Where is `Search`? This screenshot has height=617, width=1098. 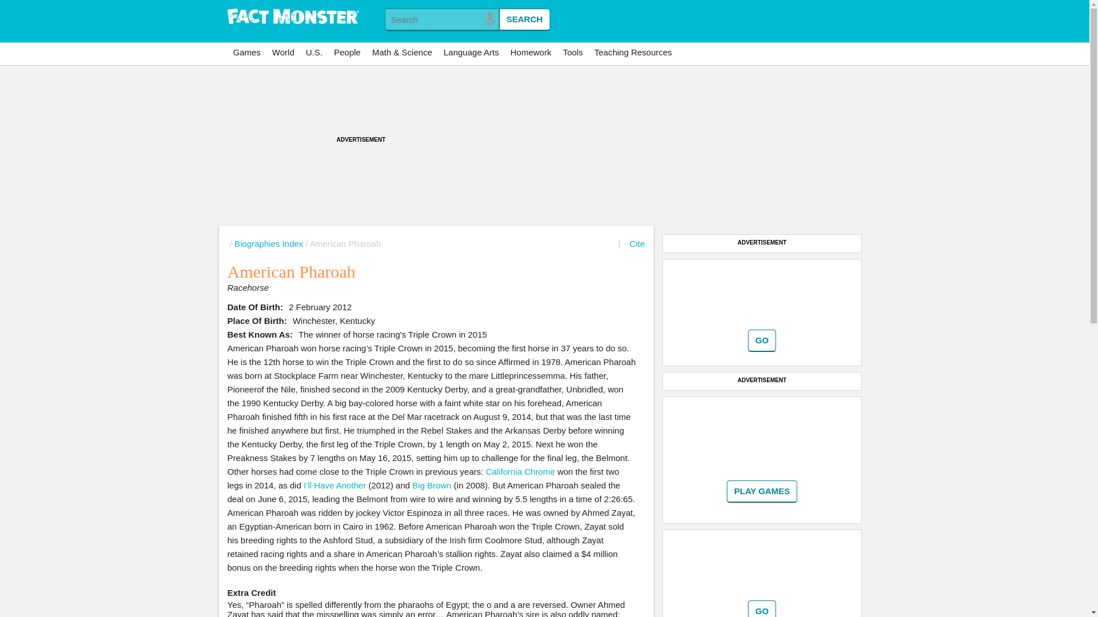
Search is located at coordinates (524, 19).